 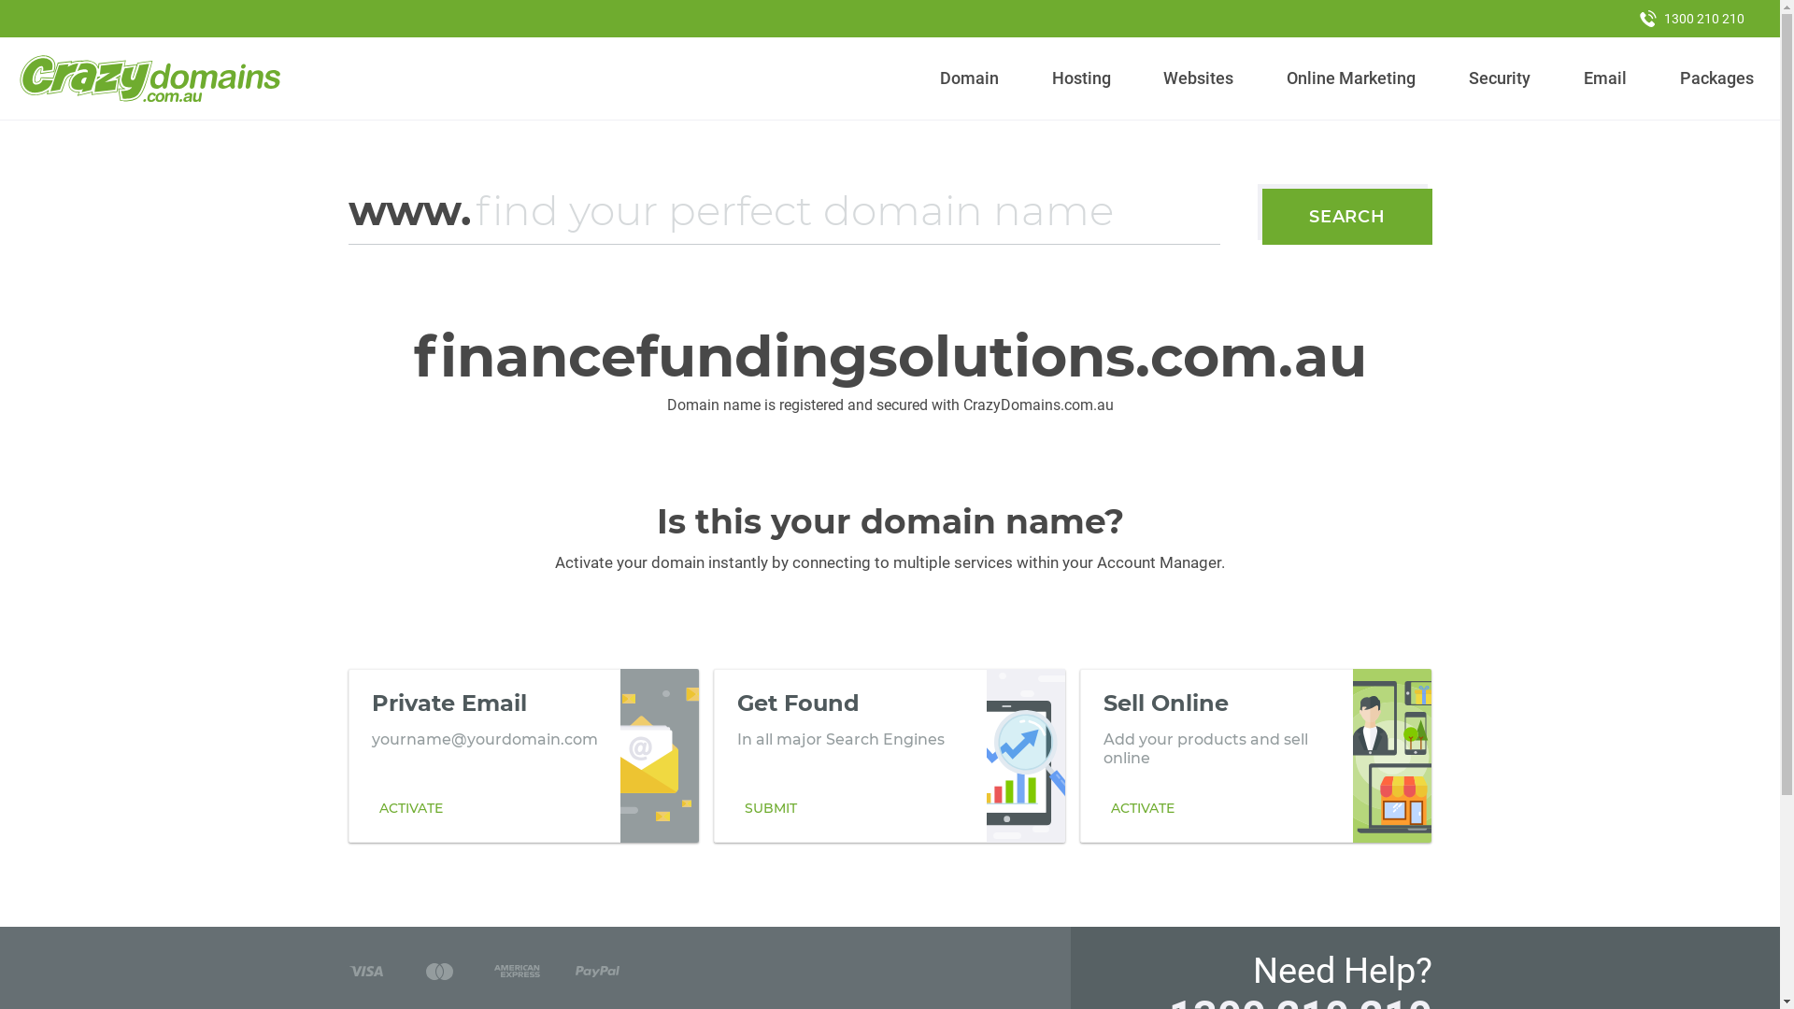 What do you see at coordinates (970, 78) in the screenshot?
I see `Domain` at bounding box center [970, 78].